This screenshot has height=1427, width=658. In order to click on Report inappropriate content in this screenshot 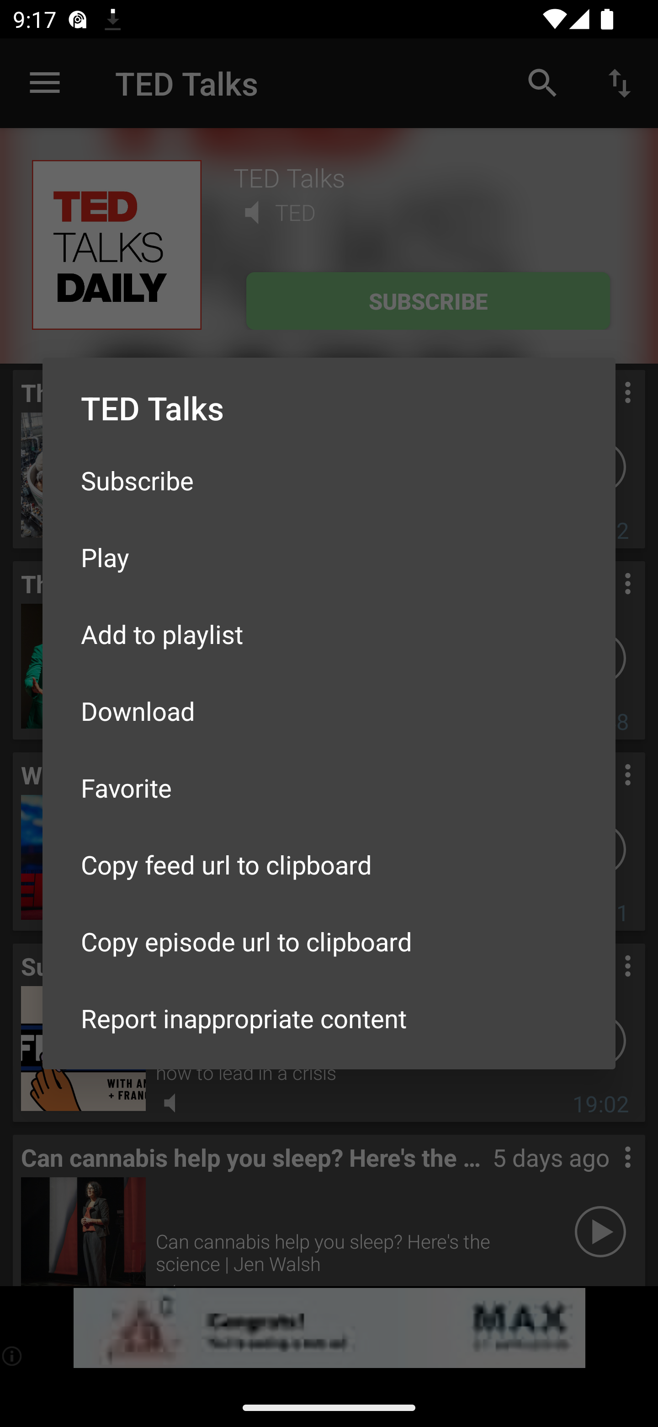, I will do `click(329, 1018)`.